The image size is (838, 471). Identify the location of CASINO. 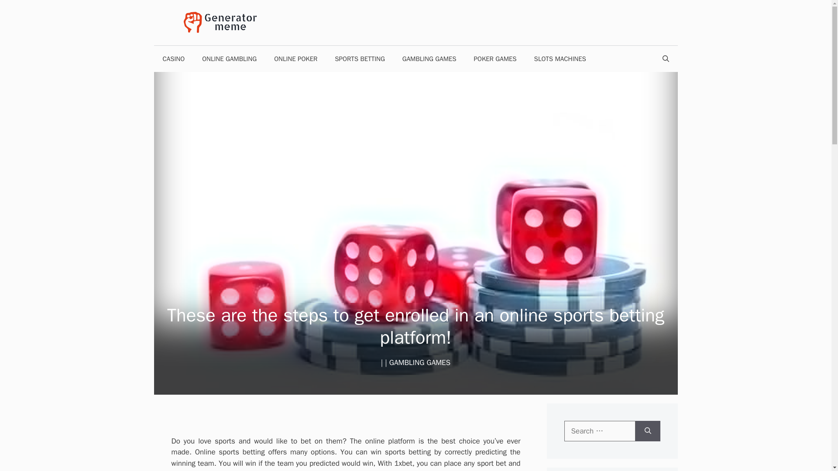
(173, 58).